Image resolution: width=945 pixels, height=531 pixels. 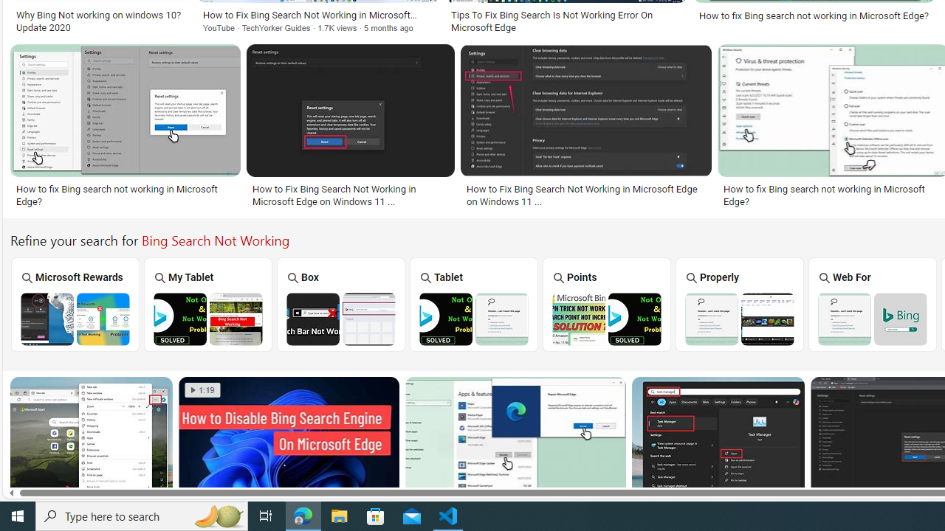 What do you see at coordinates (872, 319) in the screenshot?
I see `Bing Search the Web for Image Not Working` at bounding box center [872, 319].